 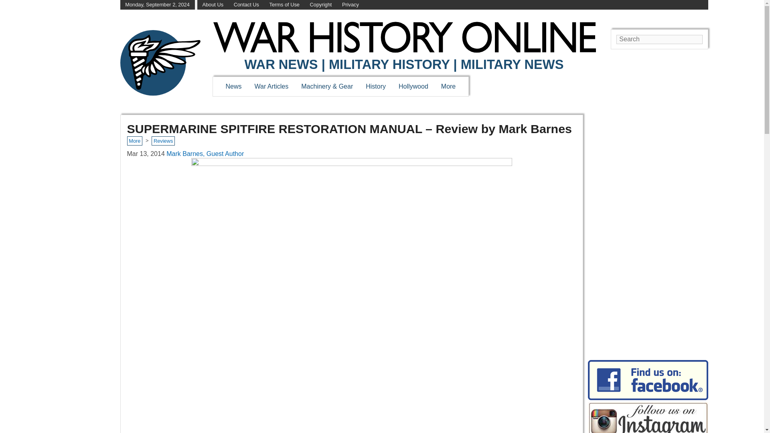 What do you see at coordinates (350, 5) in the screenshot?
I see `Privacy` at bounding box center [350, 5].